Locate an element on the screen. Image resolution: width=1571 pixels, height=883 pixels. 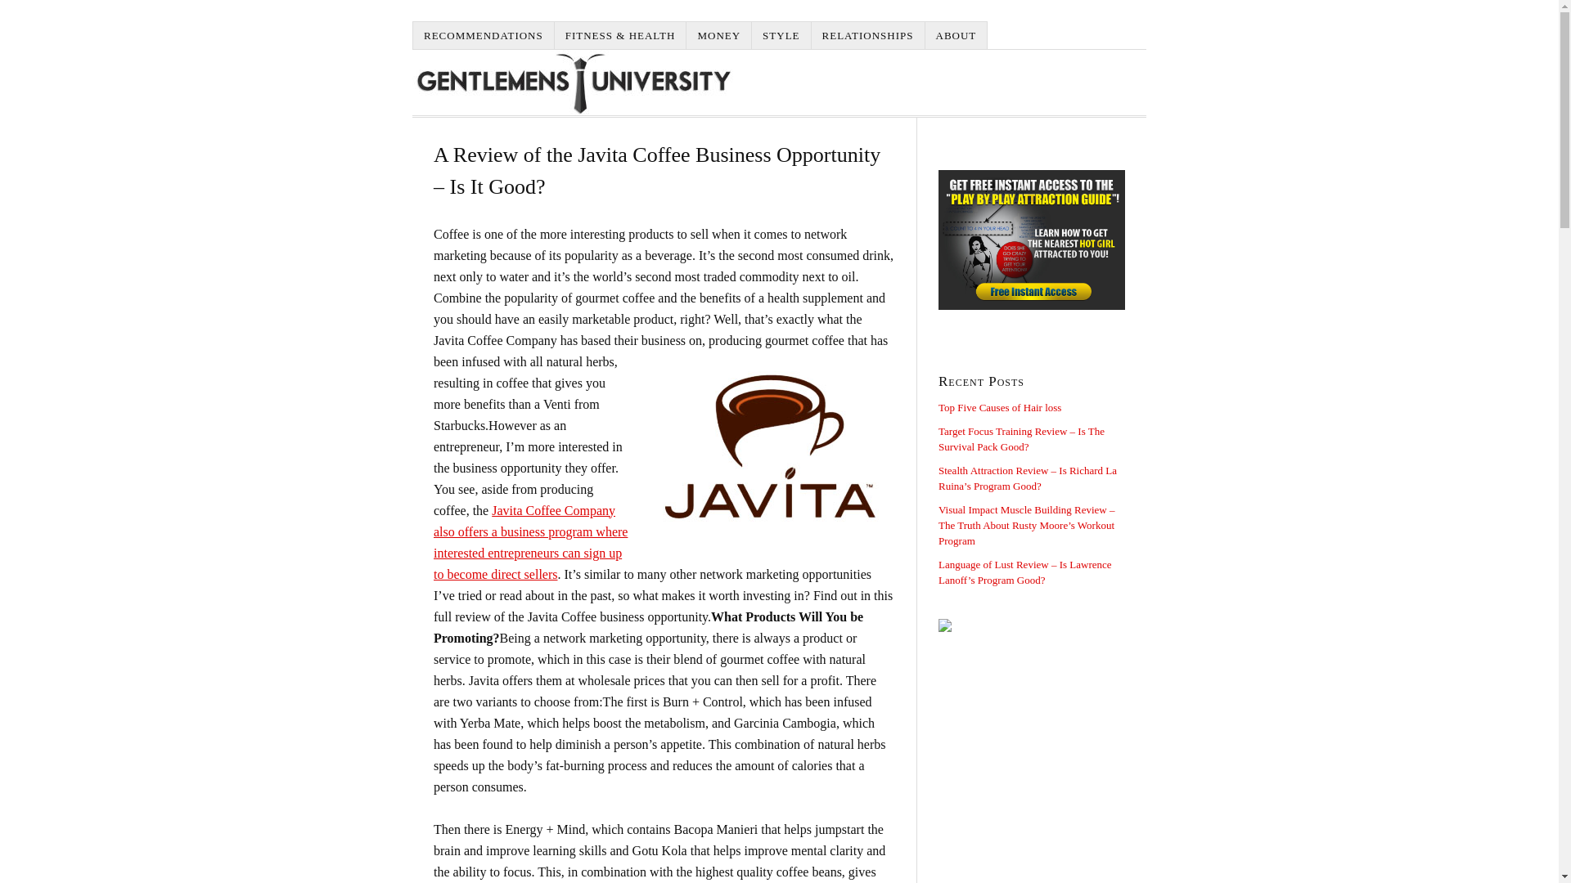
RELATIONSHIPS is located at coordinates (868, 34).